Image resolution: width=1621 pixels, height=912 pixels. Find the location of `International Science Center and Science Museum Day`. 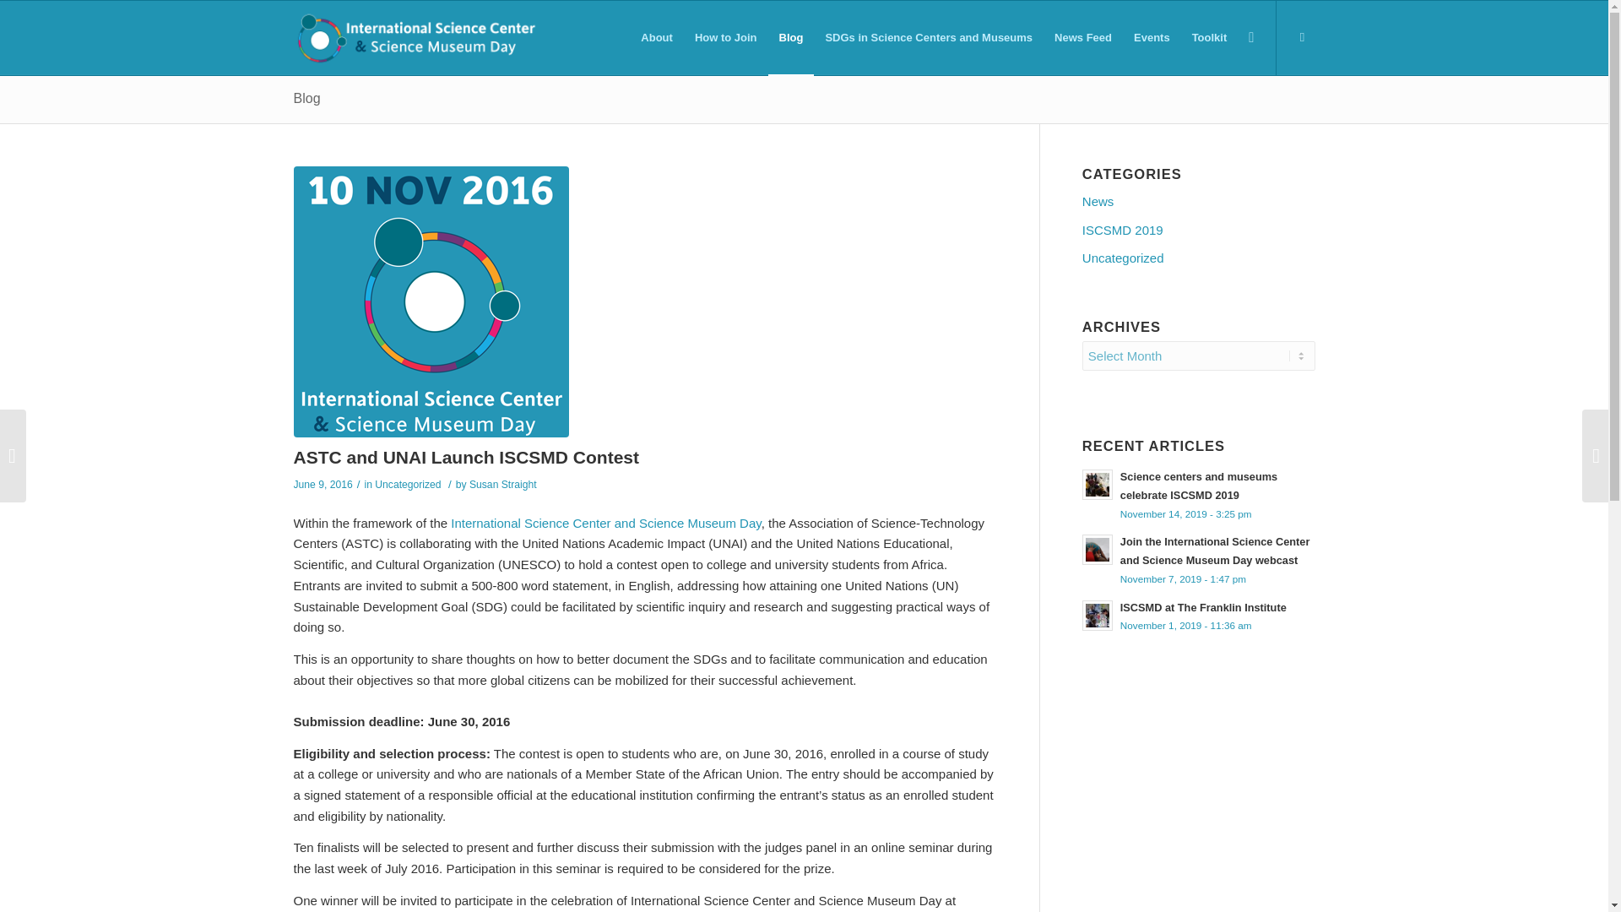

International Science Center and Science Museum Day is located at coordinates (604, 523).